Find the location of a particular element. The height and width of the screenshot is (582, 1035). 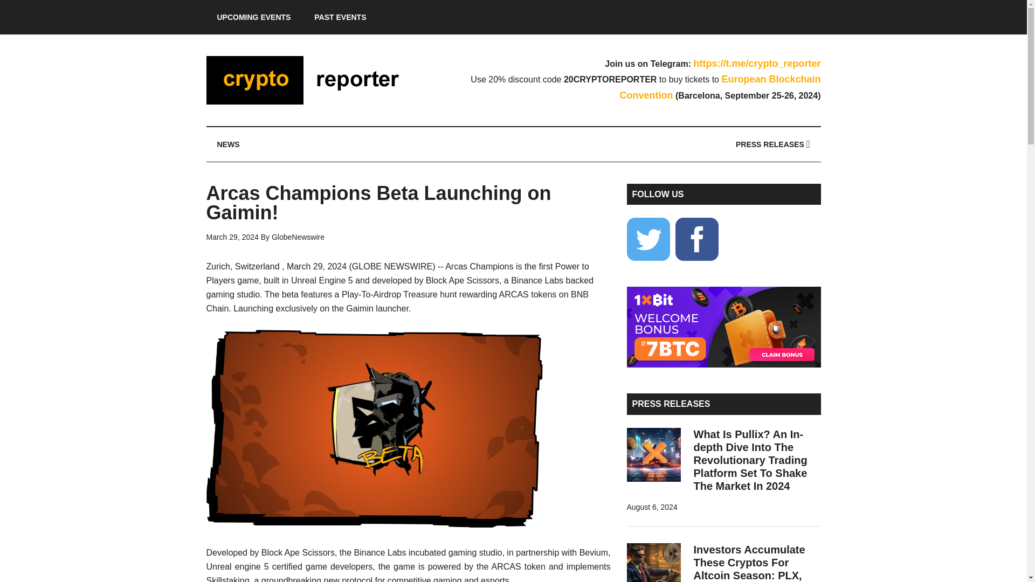

NEWS is located at coordinates (228, 144).